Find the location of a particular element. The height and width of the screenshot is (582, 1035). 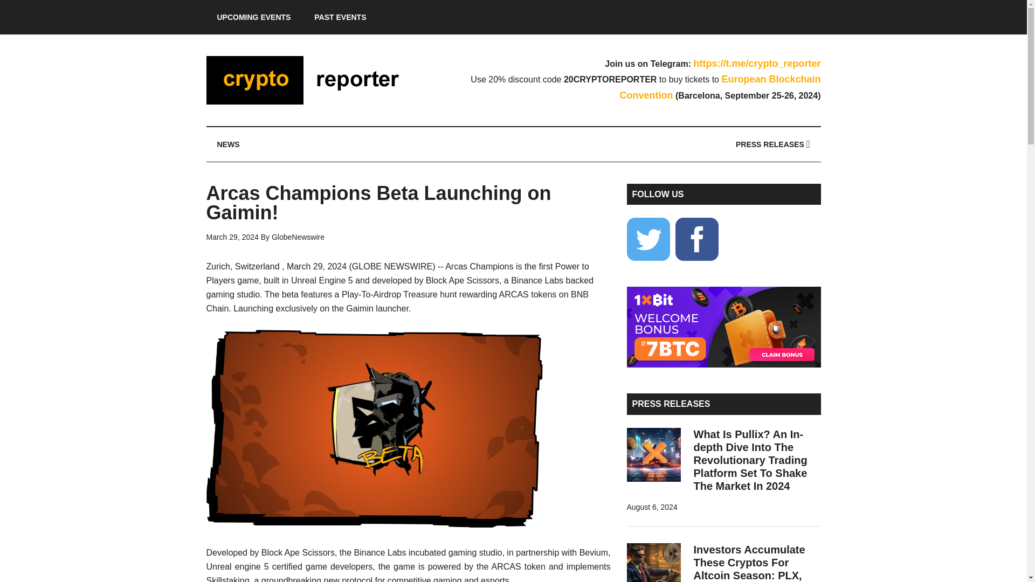

NEWS is located at coordinates (228, 144).